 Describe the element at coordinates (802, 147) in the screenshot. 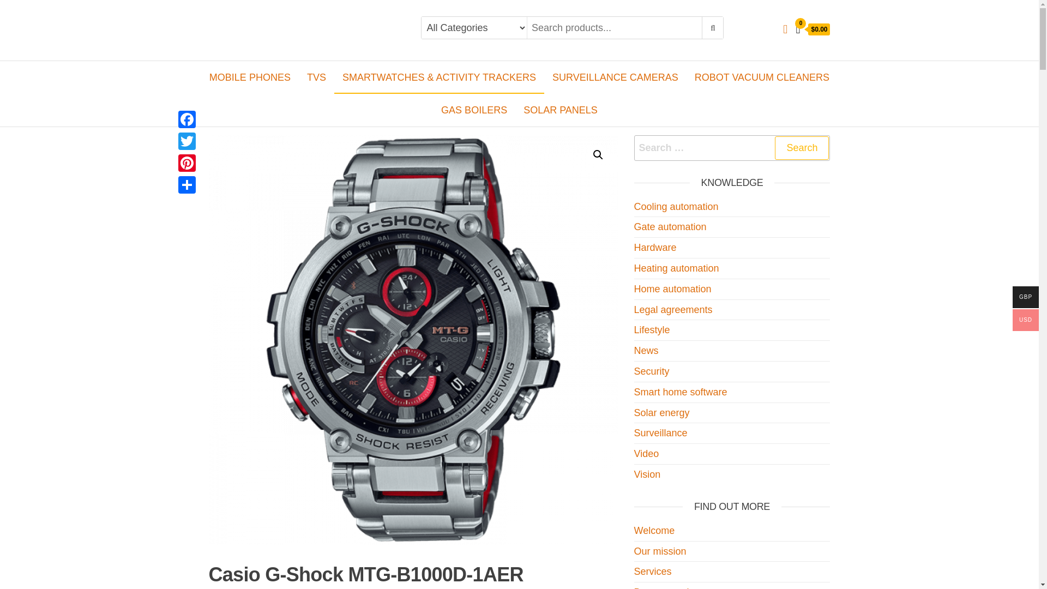

I see `Search` at that location.